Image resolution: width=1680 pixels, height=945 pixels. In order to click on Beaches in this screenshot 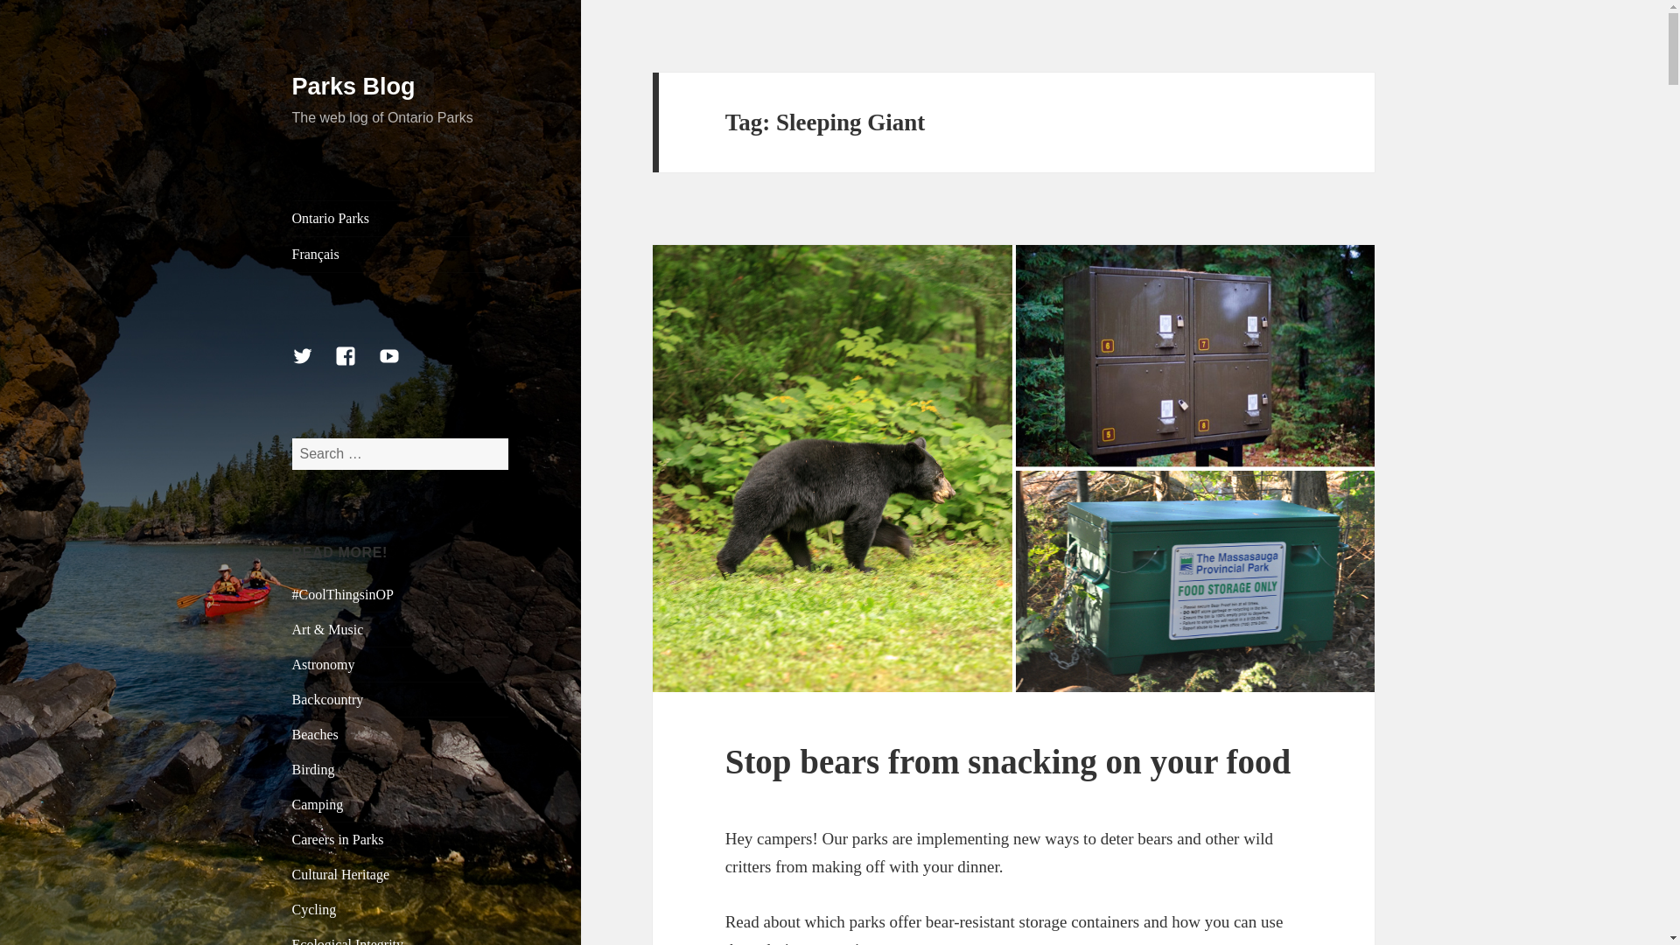, I will do `click(315, 733)`.